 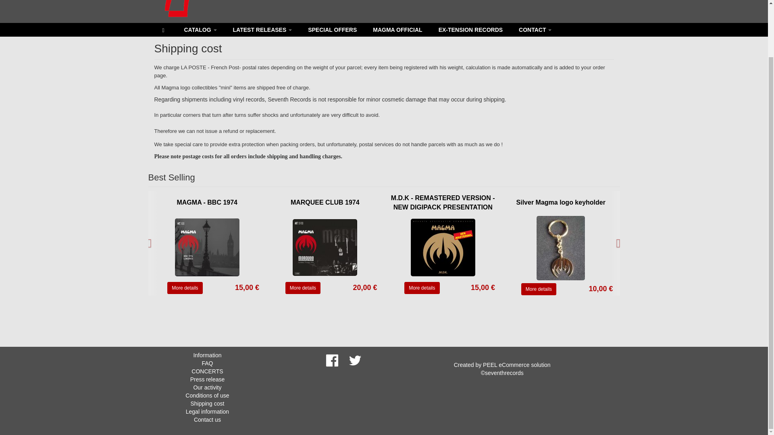 I want to click on MAGMA OFFICIAL, so click(x=397, y=30).